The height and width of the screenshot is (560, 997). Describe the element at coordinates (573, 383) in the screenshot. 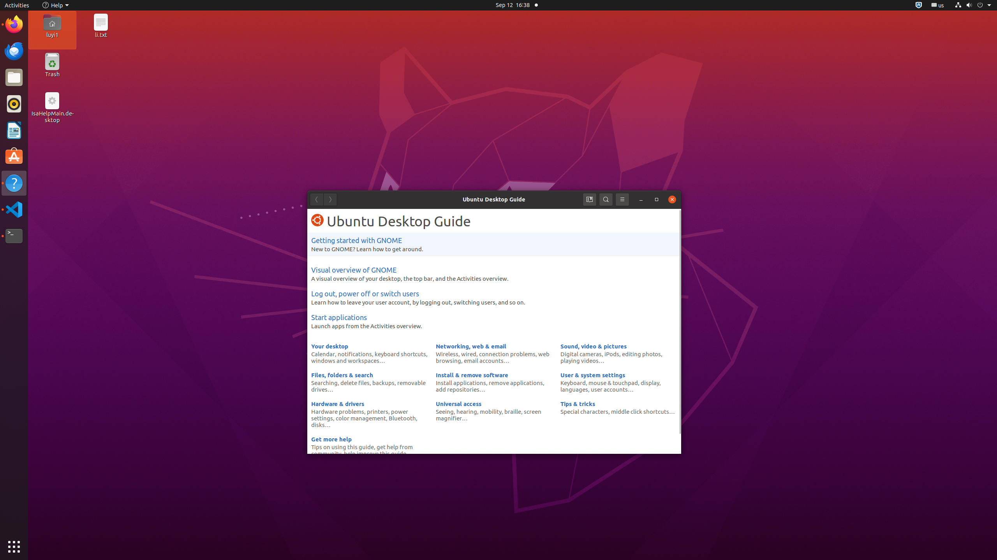

I see `Keyboard` at that location.